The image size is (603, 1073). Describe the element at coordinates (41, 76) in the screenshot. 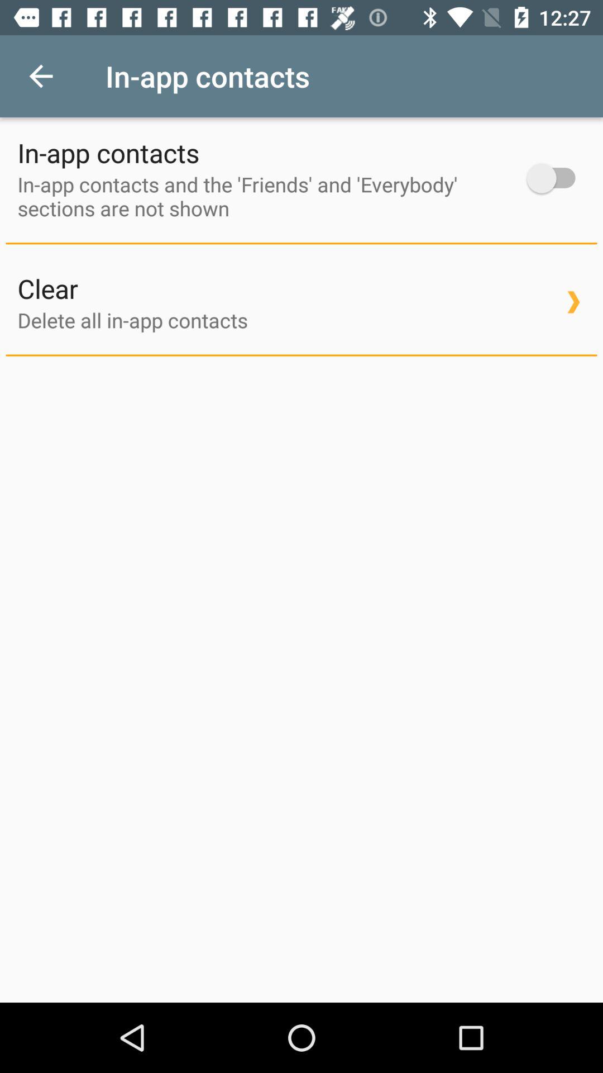

I see `tap the item to the left of in-app contacts` at that location.